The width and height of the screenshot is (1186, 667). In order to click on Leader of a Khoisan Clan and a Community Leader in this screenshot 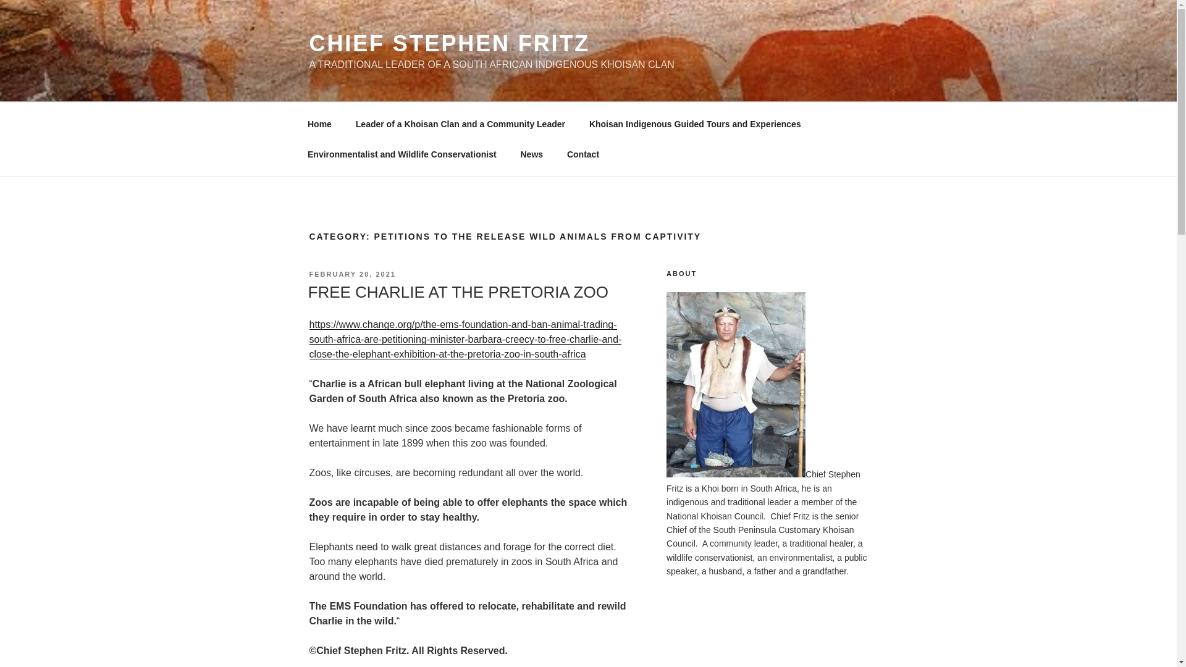, I will do `click(460, 124)`.